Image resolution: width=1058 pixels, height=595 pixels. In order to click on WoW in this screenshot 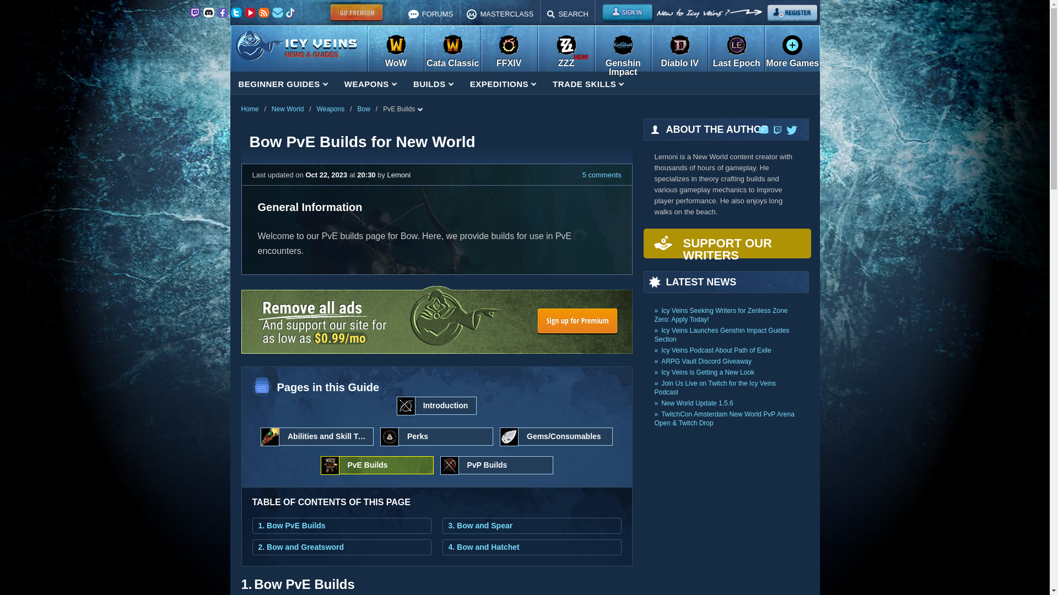, I will do `click(396, 50)`.